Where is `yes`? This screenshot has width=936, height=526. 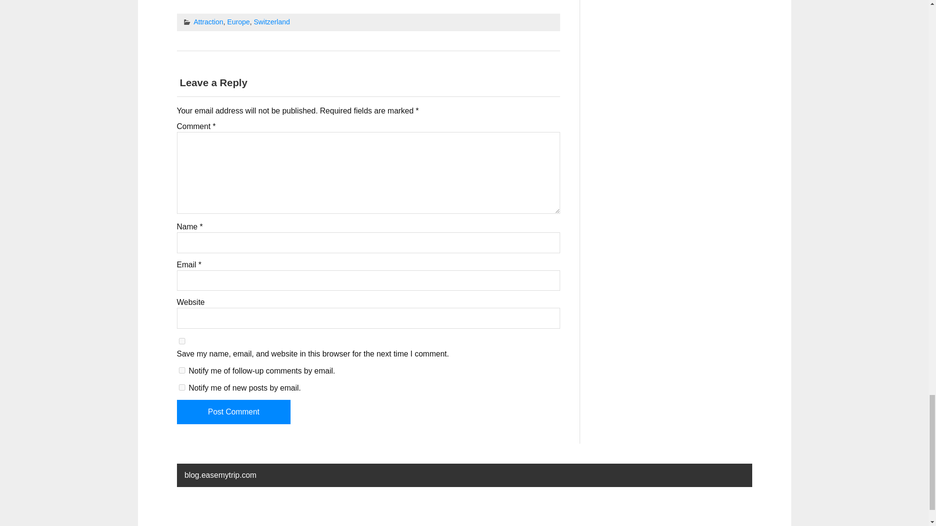
yes is located at coordinates (181, 341).